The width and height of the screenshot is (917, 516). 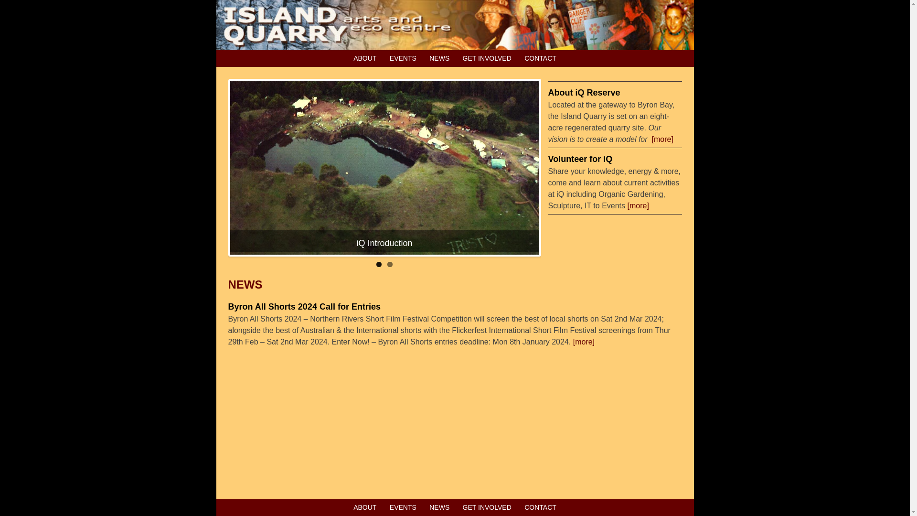 I want to click on [more], so click(x=662, y=140).